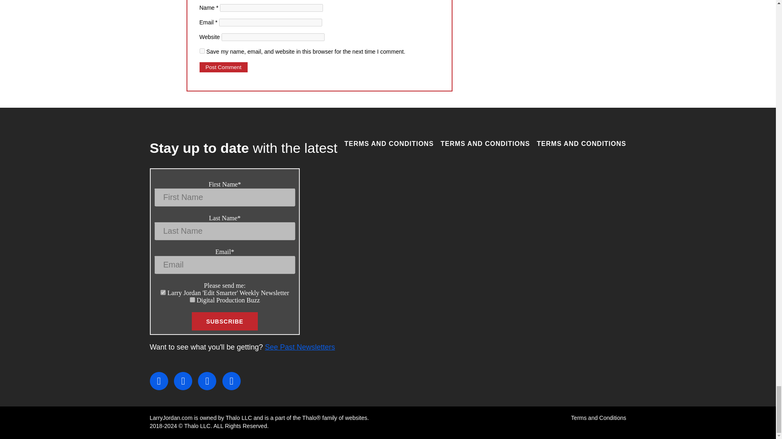 The height and width of the screenshot is (439, 782). I want to click on Larry Jordan 'Edit Smarter' Weekly Newsletter, so click(163, 292).